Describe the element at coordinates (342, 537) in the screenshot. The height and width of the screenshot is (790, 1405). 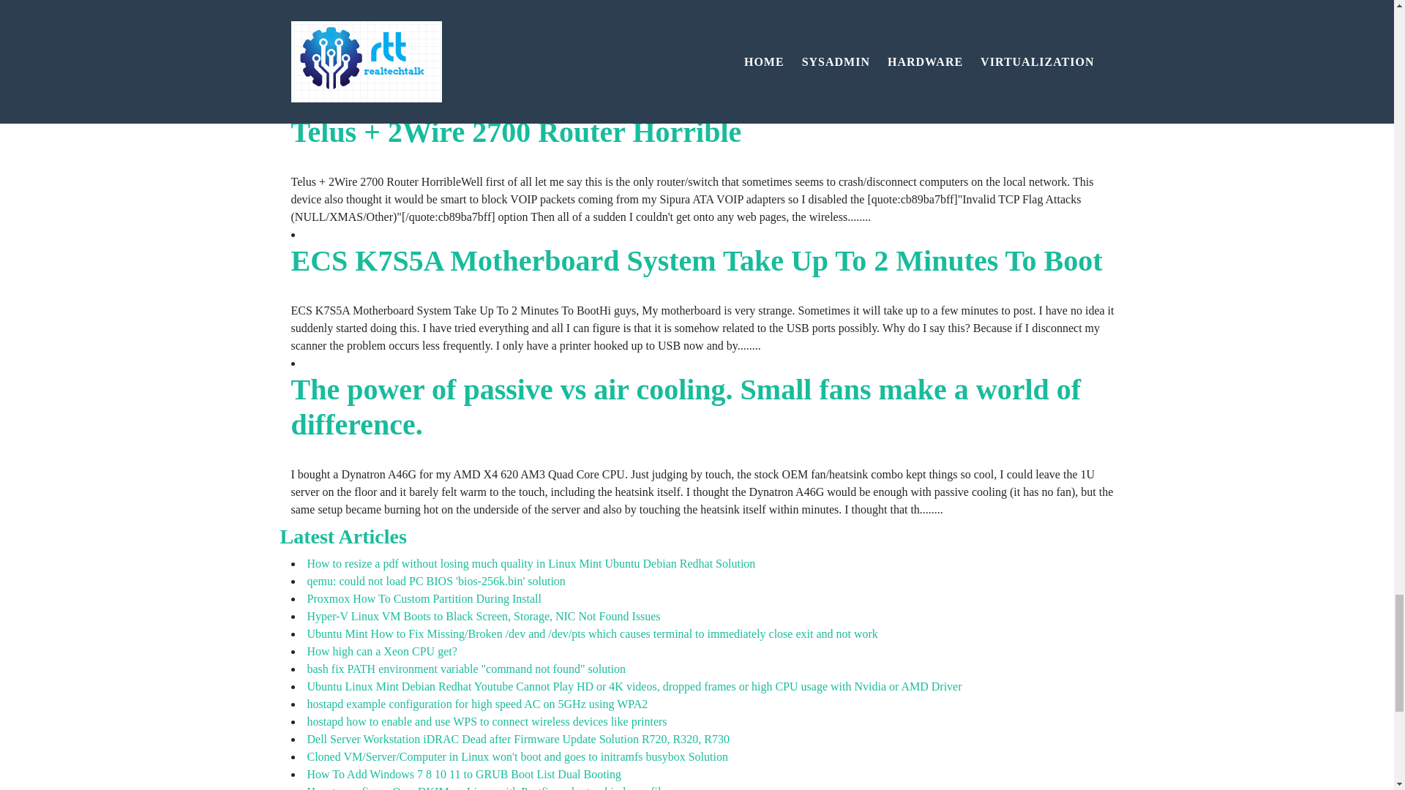
I see `Latest Articles` at that location.